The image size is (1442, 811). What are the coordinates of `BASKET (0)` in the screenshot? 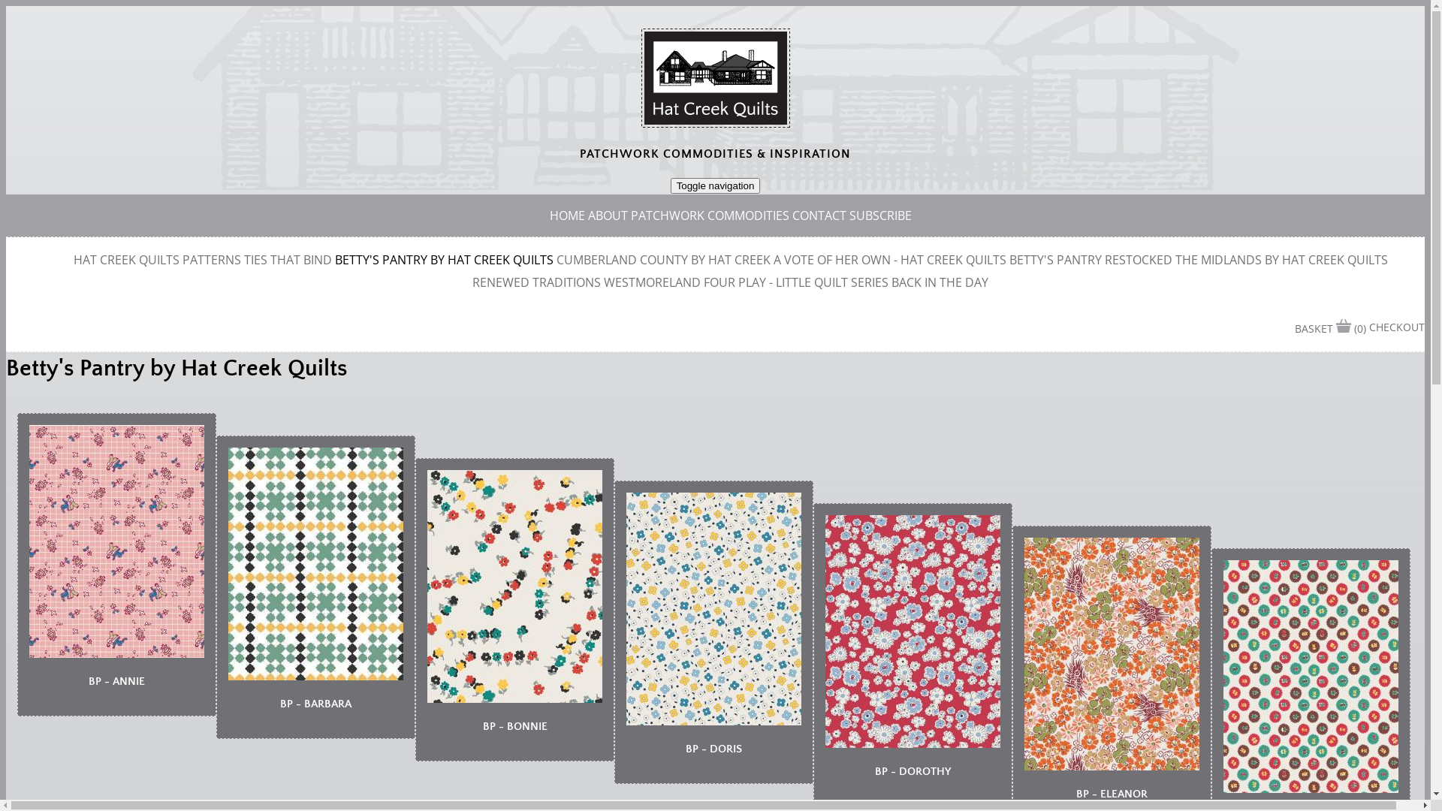 It's located at (1331, 329).